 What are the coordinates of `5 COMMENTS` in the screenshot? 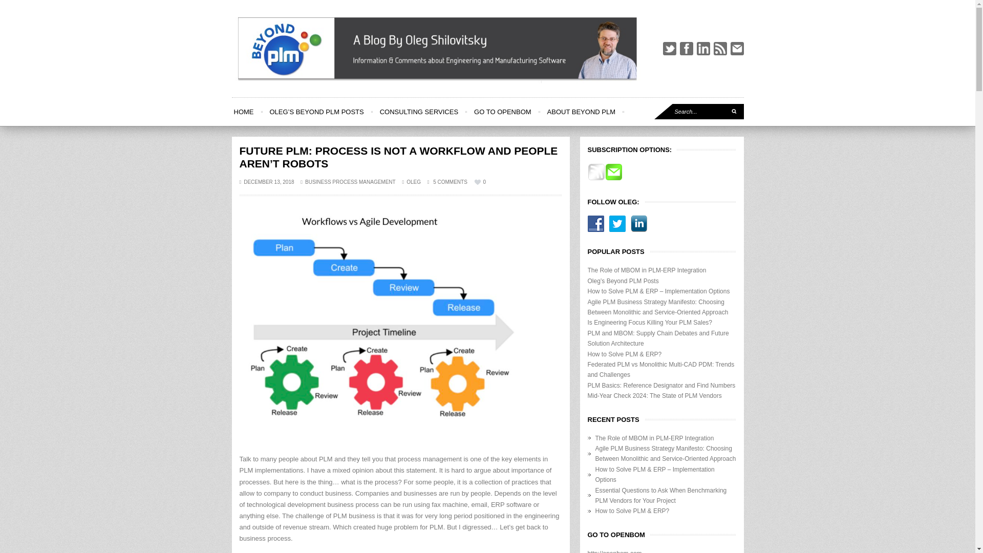 It's located at (451, 181).